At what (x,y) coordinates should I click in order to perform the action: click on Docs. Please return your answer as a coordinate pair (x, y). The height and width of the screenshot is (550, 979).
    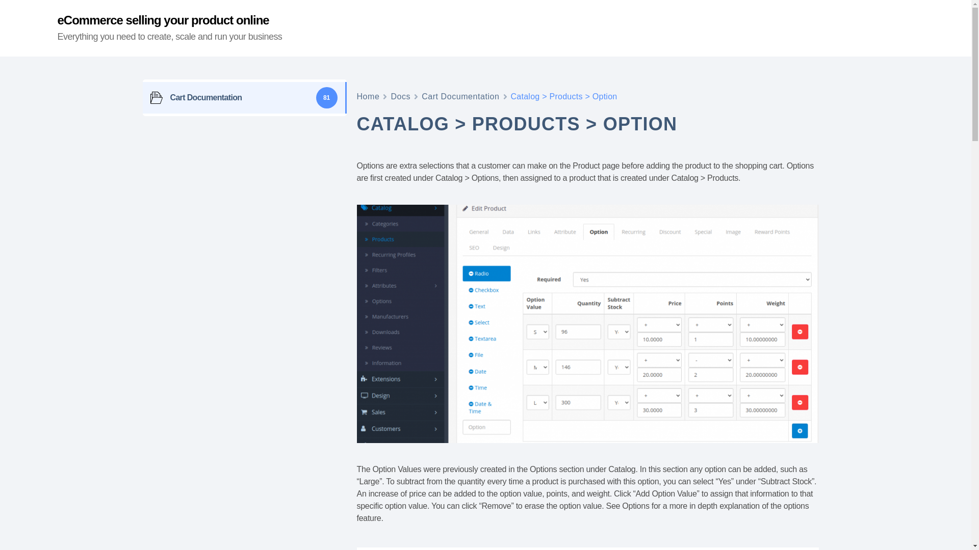
    Looking at the image, I should click on (400, 97).